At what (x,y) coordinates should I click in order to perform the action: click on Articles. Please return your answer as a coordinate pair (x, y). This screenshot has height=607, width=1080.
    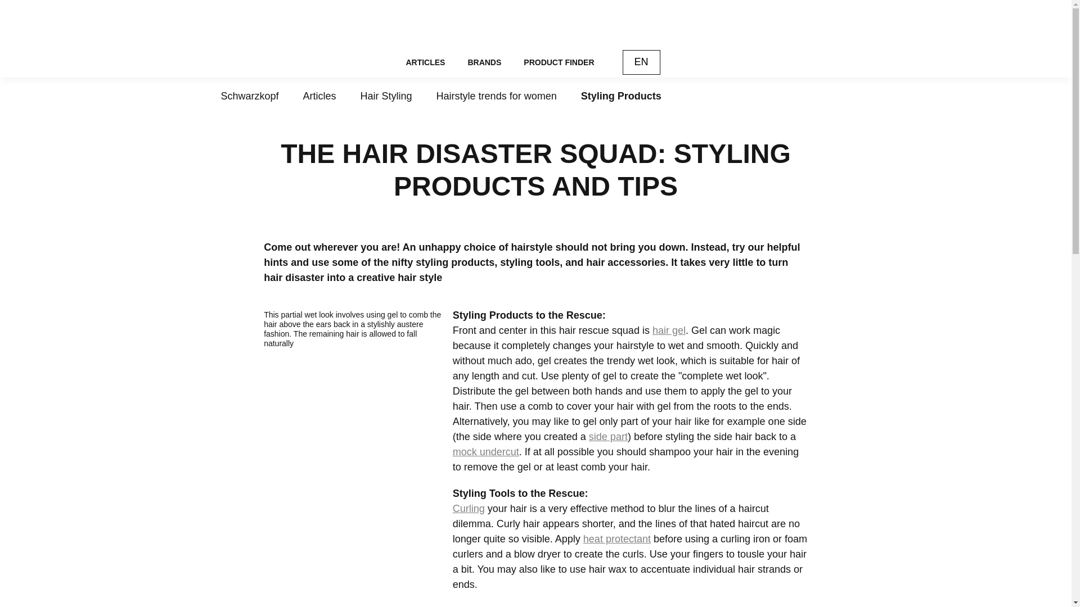
    Looking at the image, I should click on (319, 96).